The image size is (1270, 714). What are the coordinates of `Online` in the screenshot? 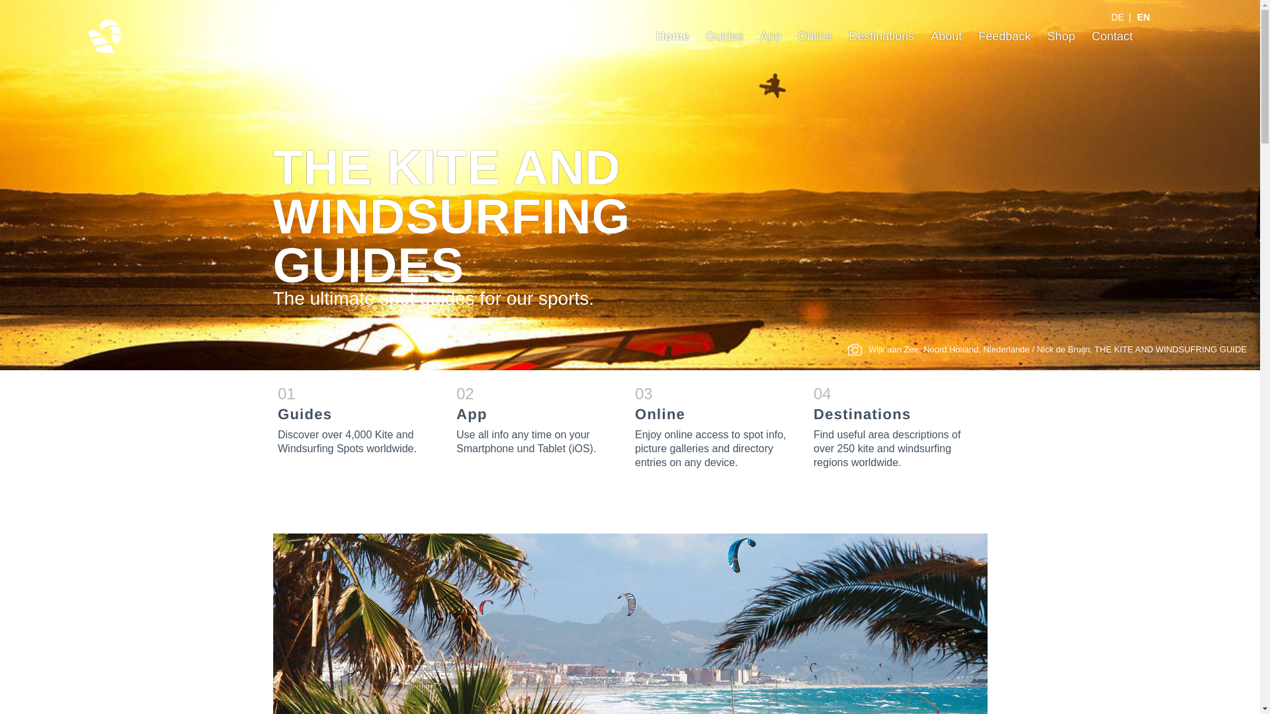 It's located at (714, 426).